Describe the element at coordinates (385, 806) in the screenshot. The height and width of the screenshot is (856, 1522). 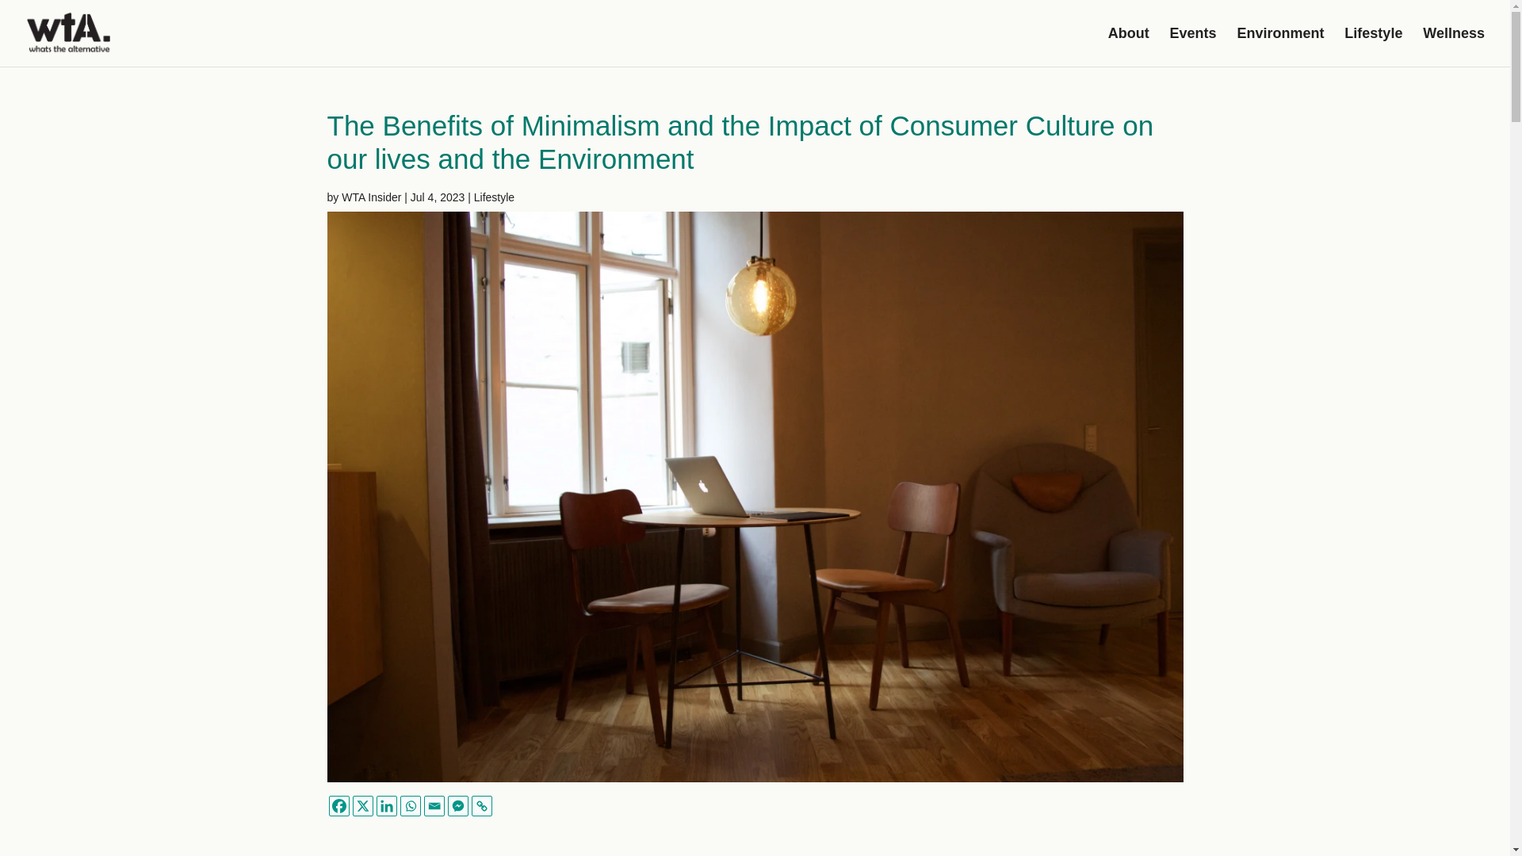
I see `Linkedin` at that location.